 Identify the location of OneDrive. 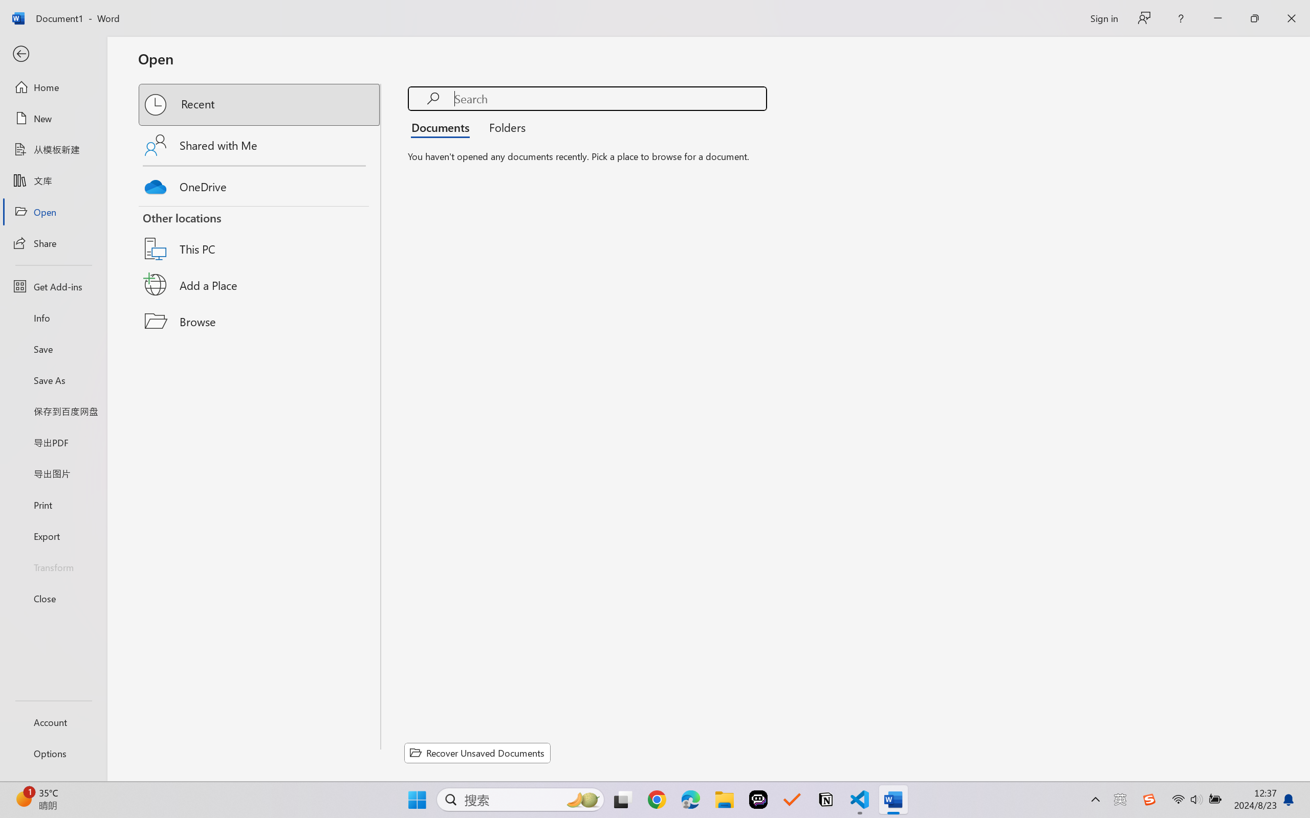
(260, 184).